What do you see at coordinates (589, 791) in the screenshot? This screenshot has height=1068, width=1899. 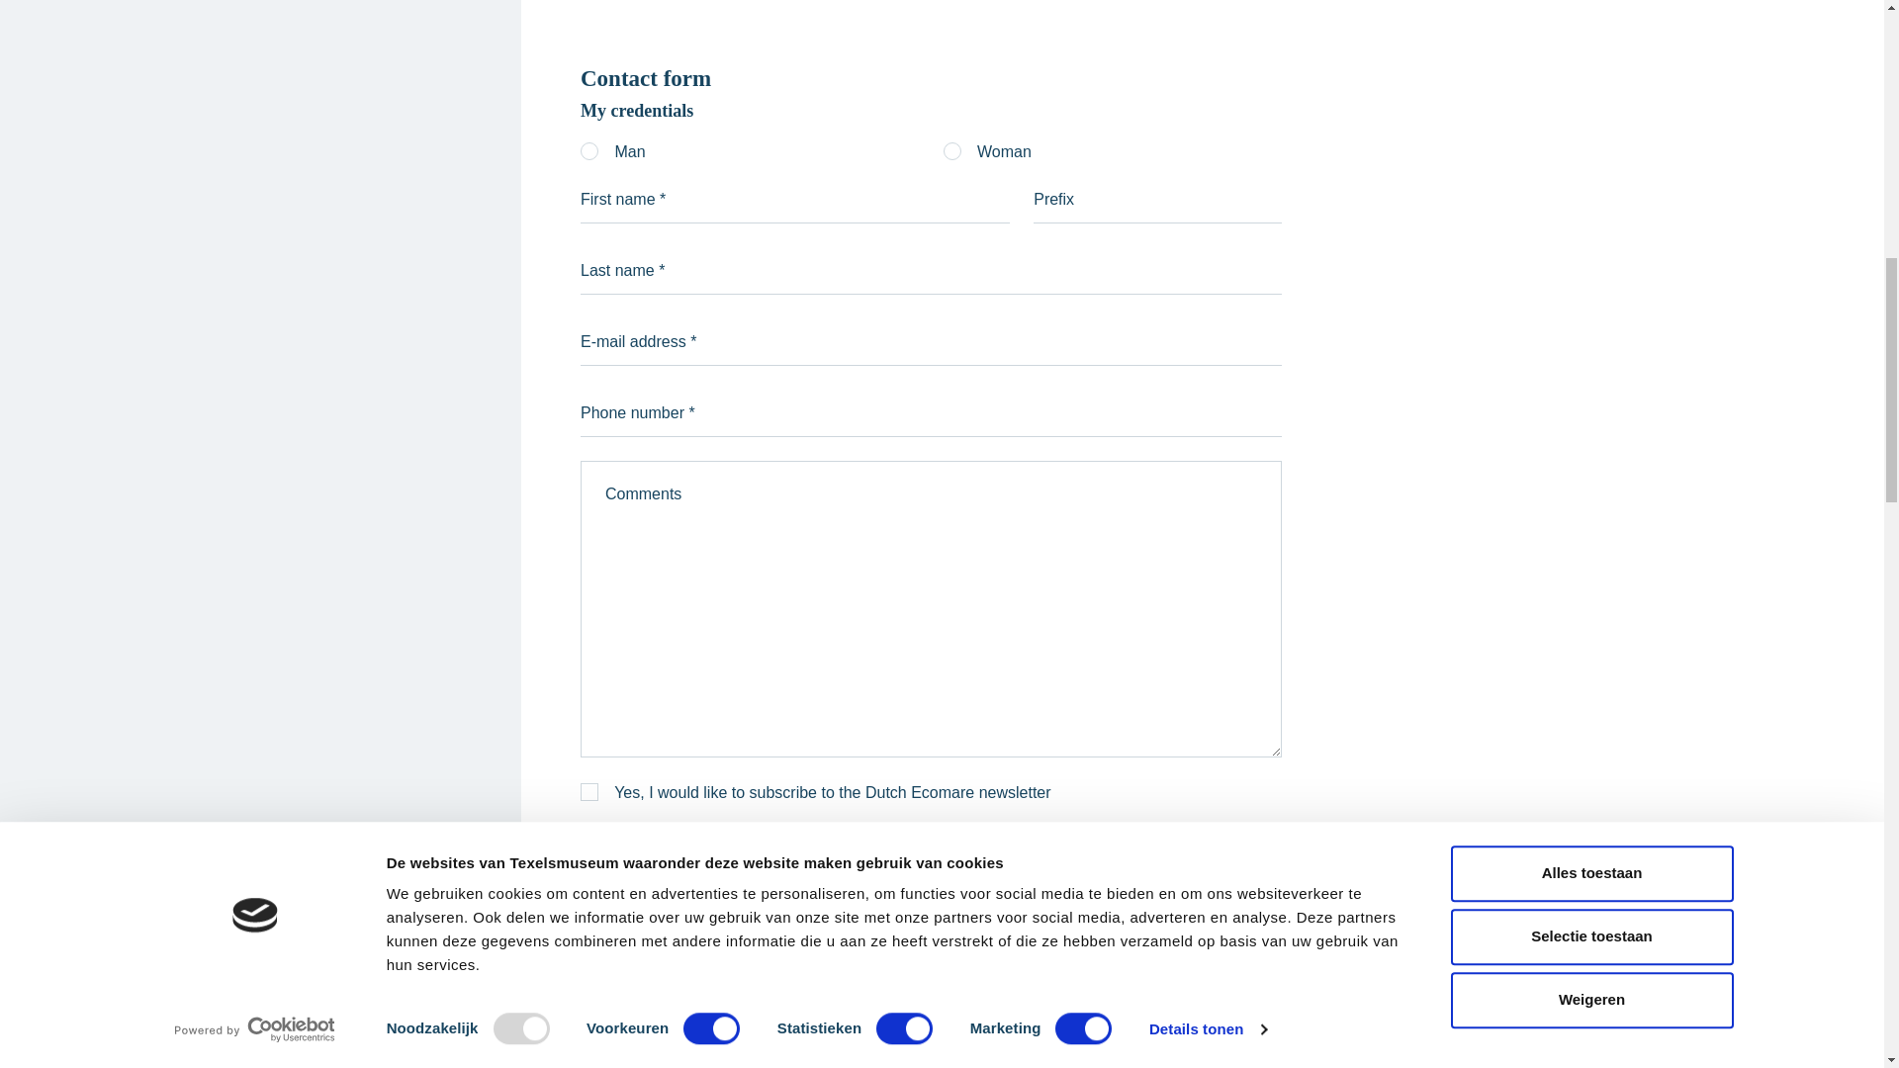 I see `Ja` at bounding box center [589, 791].